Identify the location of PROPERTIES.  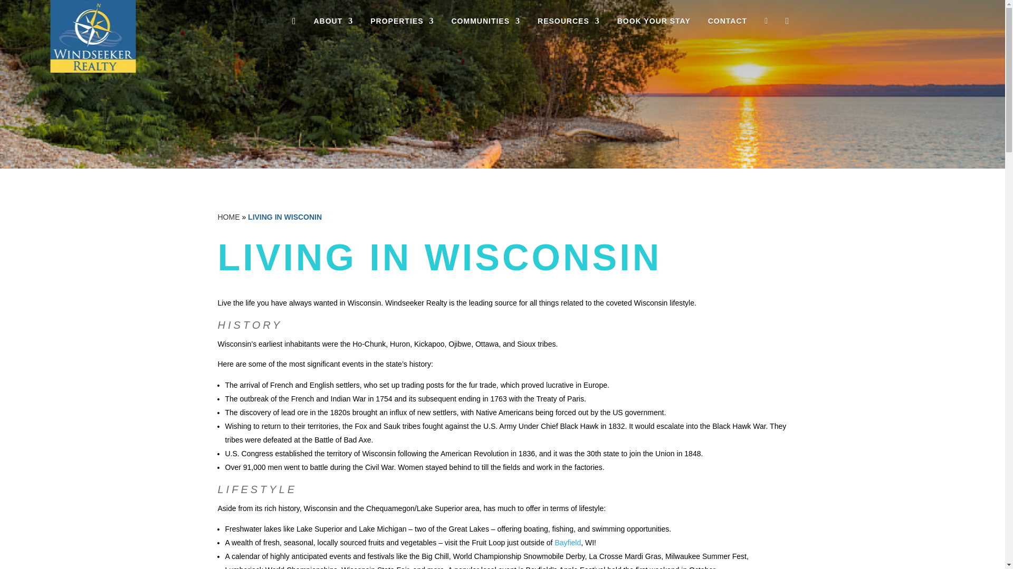
(402, 23).